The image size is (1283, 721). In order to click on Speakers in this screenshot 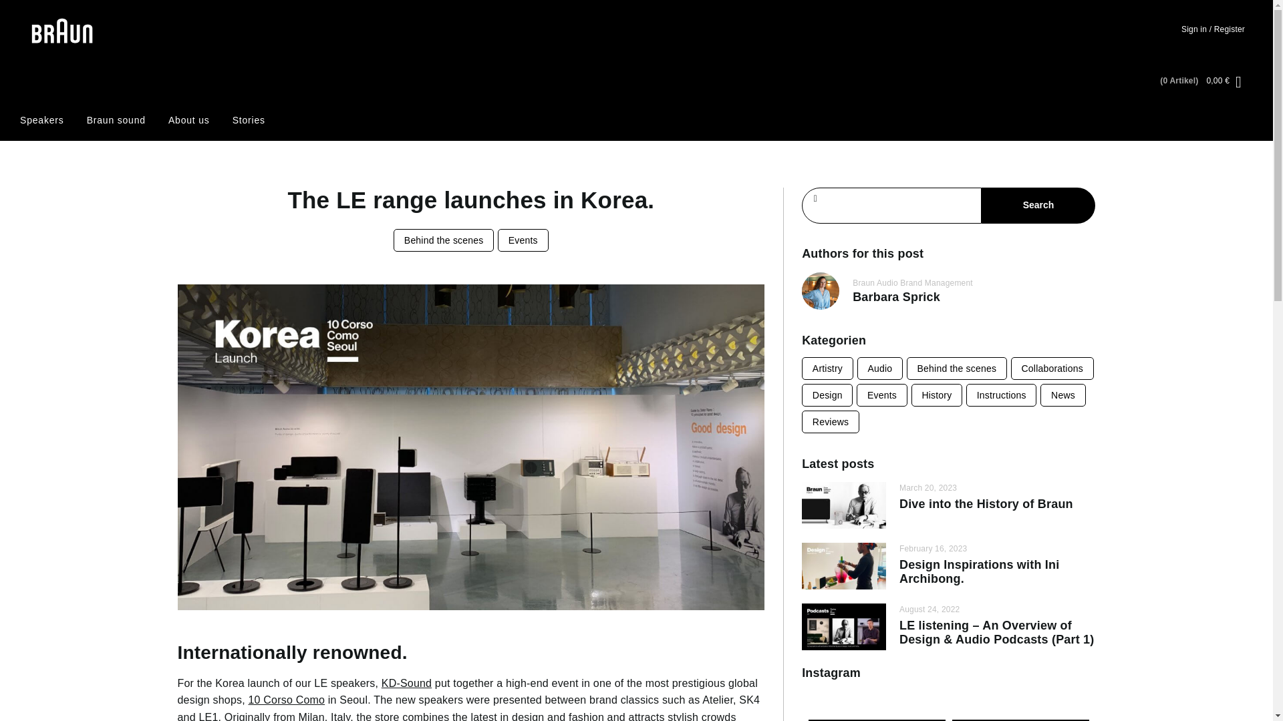, I will do `click(42, 120)`.